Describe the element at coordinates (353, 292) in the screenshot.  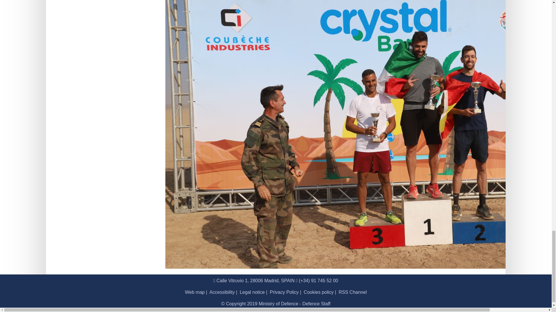
I see `RSS Channel` at that location.